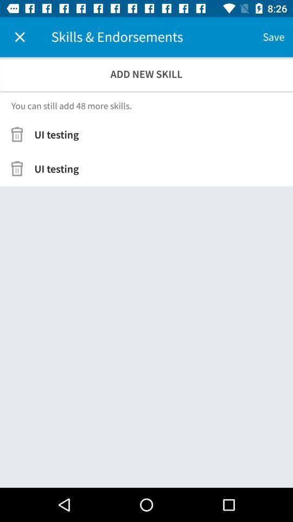 Image resolution: width=293 pixels, height=522 pixels. What do you see at coordinates (273, 37) in the screenshot?
I see `press the icon at the top right corner` at bounding box center [273, 37].